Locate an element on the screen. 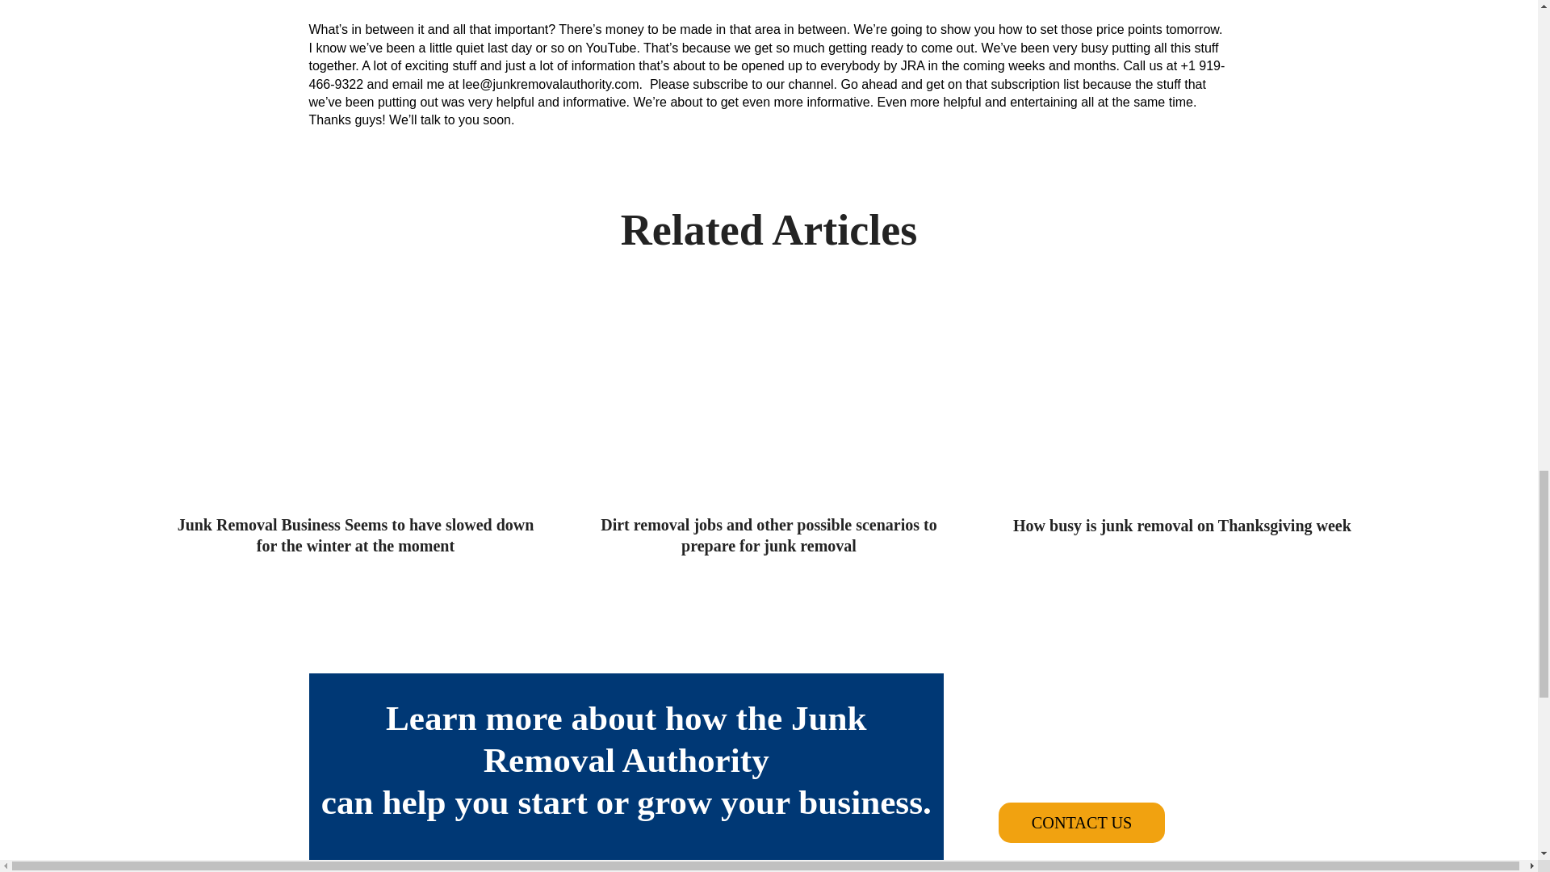  How busy is junk removal on Thanksgiving week is located at coordinates (1182, 419).